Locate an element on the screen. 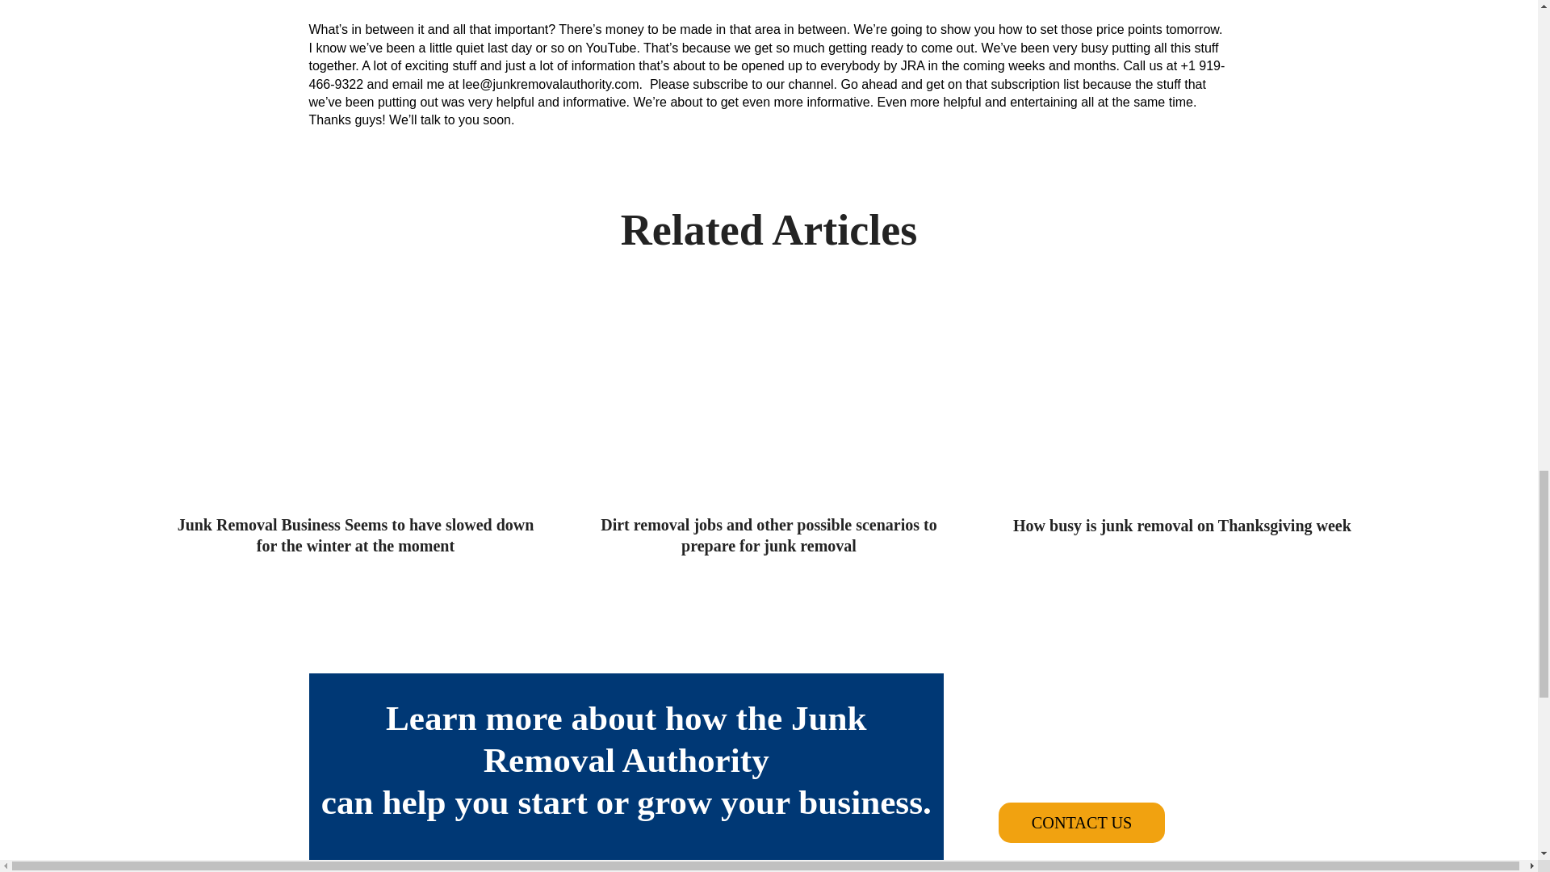  How busy is junk removal on Thanksgiving week is located at coordinates (1182, 419).